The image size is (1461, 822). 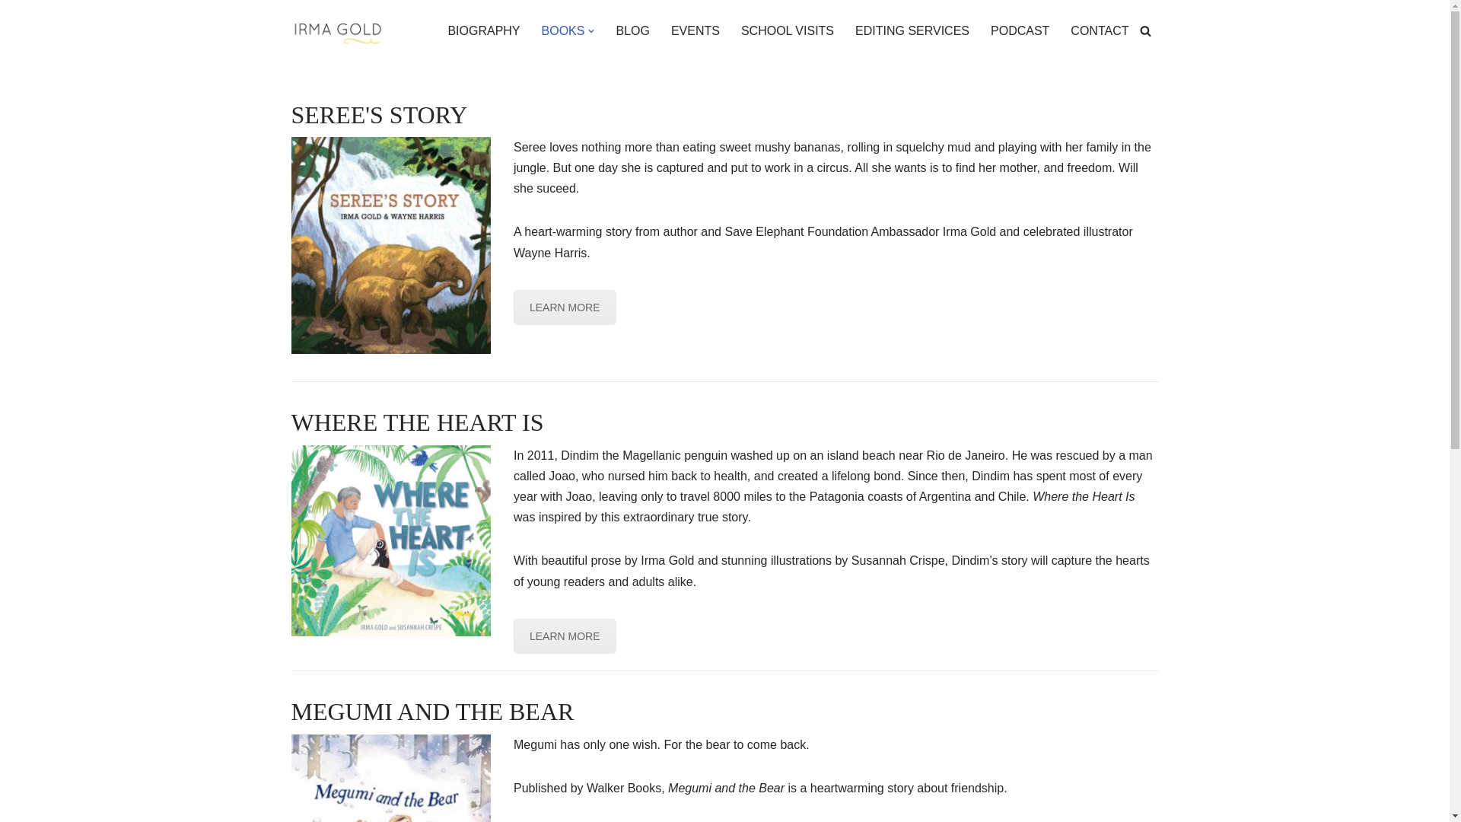 I want to click on SCHOOL VISITS, so click(x=787, y=30).